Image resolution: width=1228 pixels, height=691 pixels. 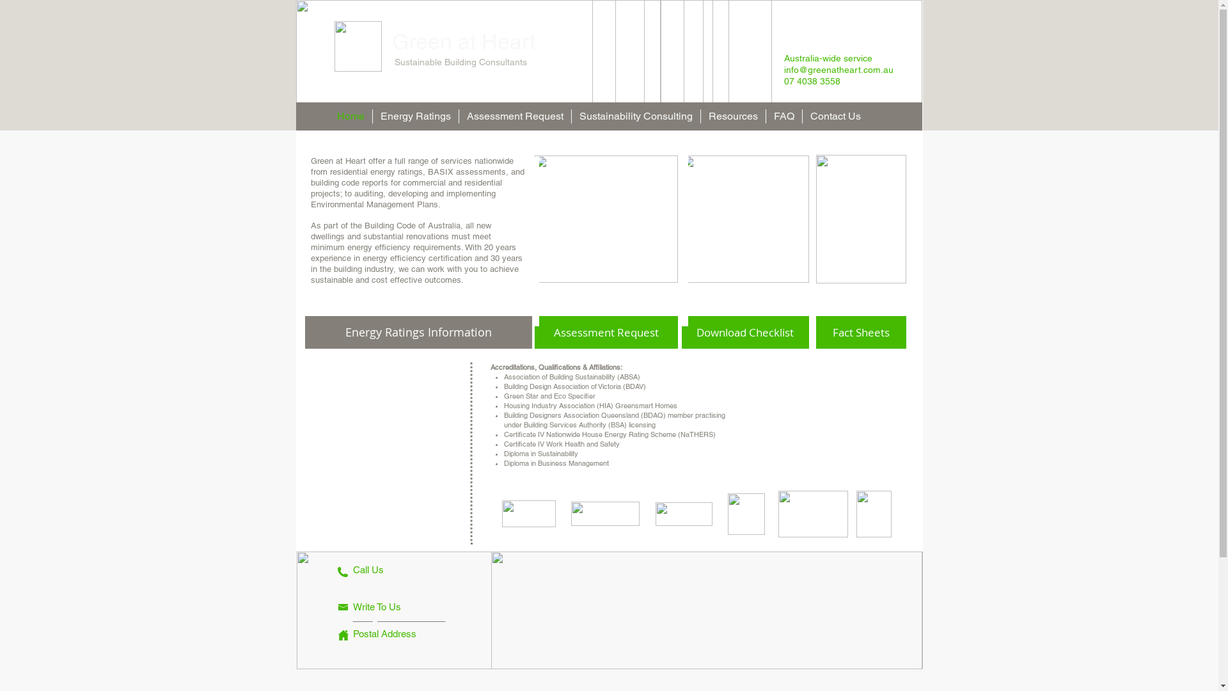 What do you see at coordinates (733, 116) in the screenshot?
I see `Resources` at bounding box center [733, 116].